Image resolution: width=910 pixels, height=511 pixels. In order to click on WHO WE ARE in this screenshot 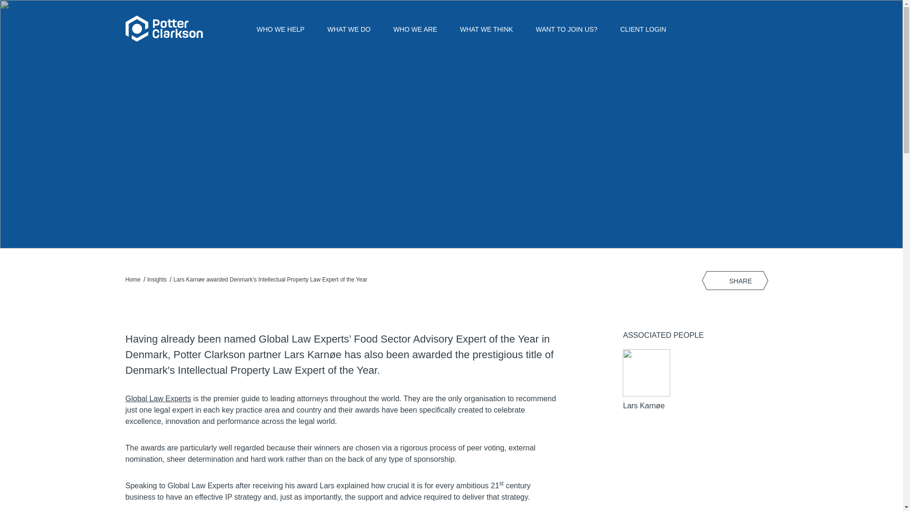, I will do `click(415, 28)`.